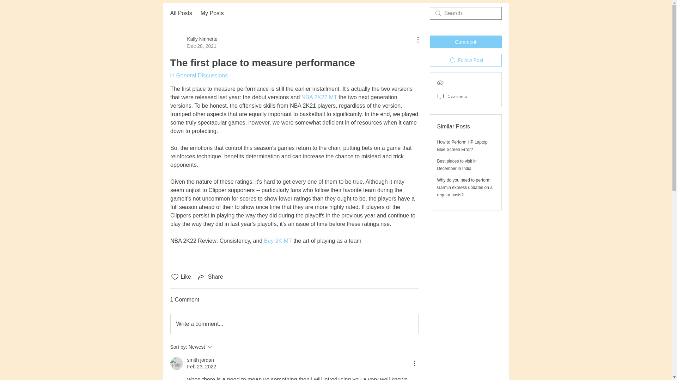 Image resolution: width=677 pixels, height=380 pixels. I want to click on Write a comment..., so click(210, 277).